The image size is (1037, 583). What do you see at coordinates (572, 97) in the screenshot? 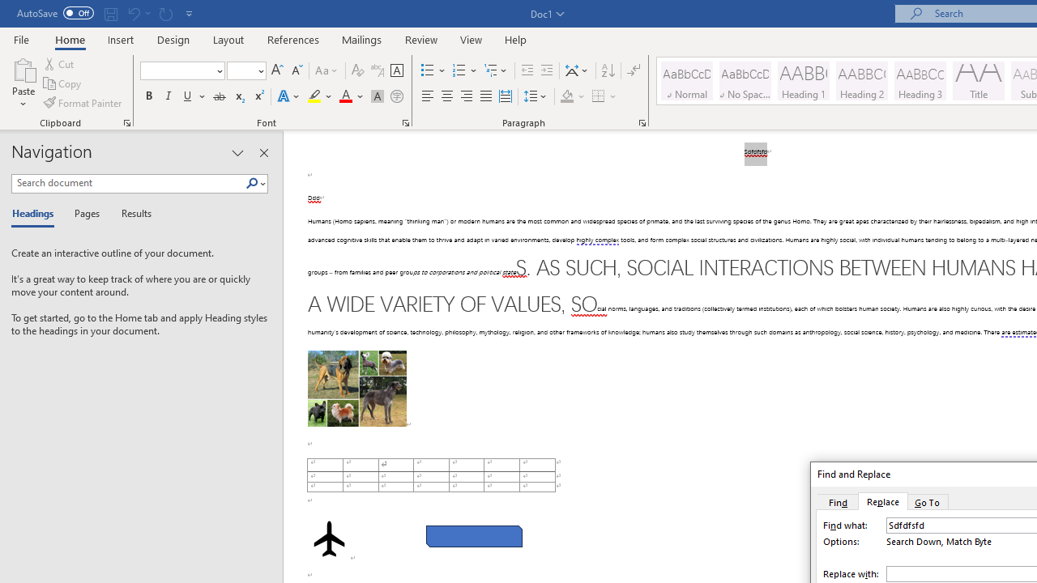
I see `Shading` at bounding box center [572, 97].